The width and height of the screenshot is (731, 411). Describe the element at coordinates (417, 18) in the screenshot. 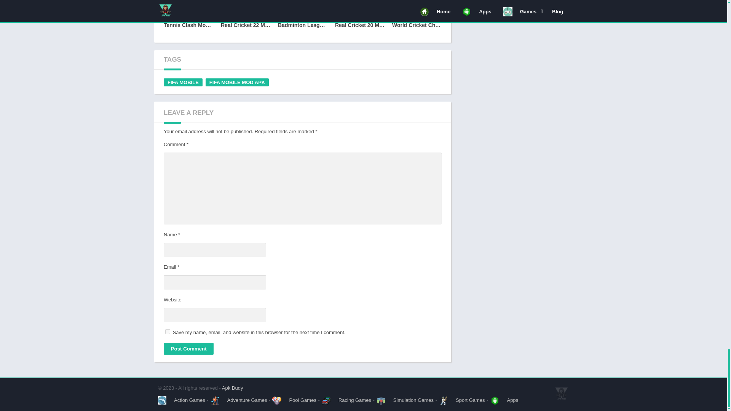

I see `World Cricket Championship 2 Mod APK` at that location.